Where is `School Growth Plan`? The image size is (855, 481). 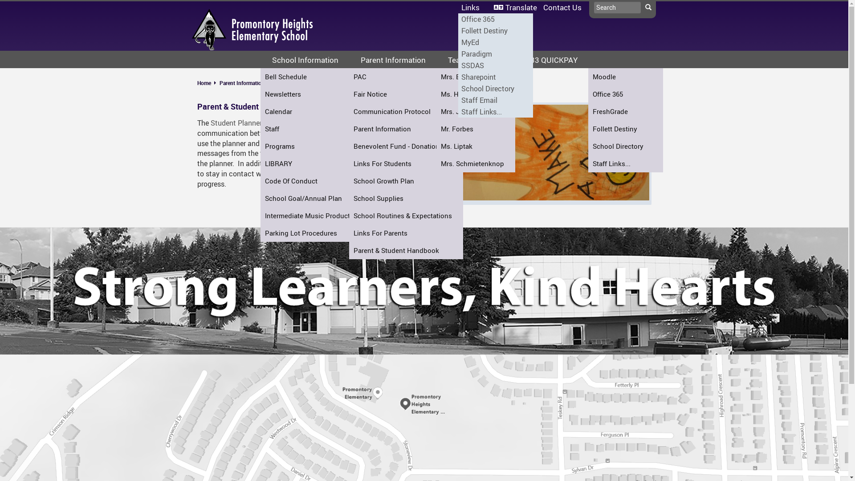 School Growth Plan is located at coordinates (406, 181).